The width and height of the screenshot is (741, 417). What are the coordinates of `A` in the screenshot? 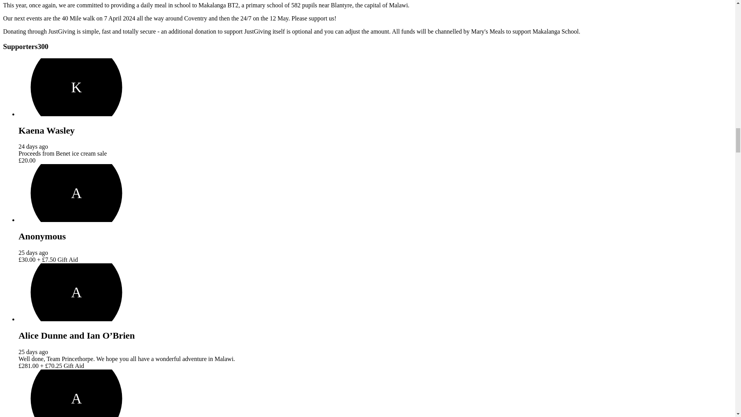 It's located at (76, 393).